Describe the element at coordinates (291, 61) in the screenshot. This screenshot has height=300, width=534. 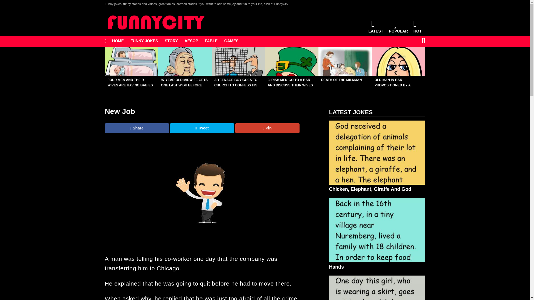
I see `3 IRISH MEN GO TO A BAR AND DISCUSS THEIR WIVES` at that location.